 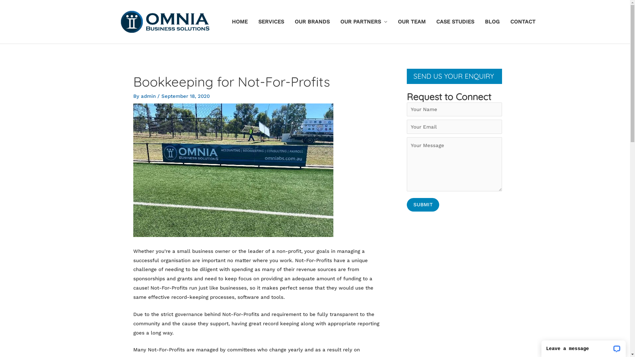 I want to click on BLOG, so click(x=492, y=22).